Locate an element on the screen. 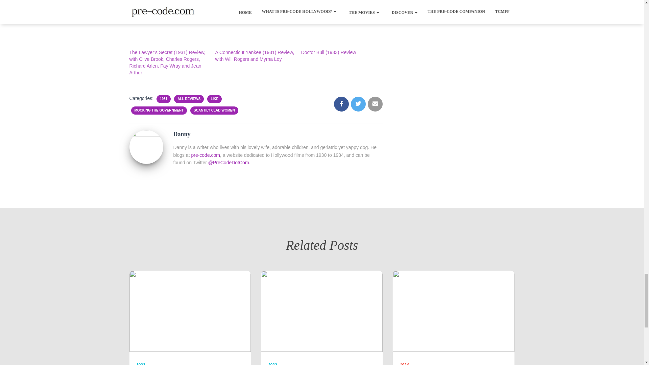  ALL REVIEWS is located at coordinates (189, 99).